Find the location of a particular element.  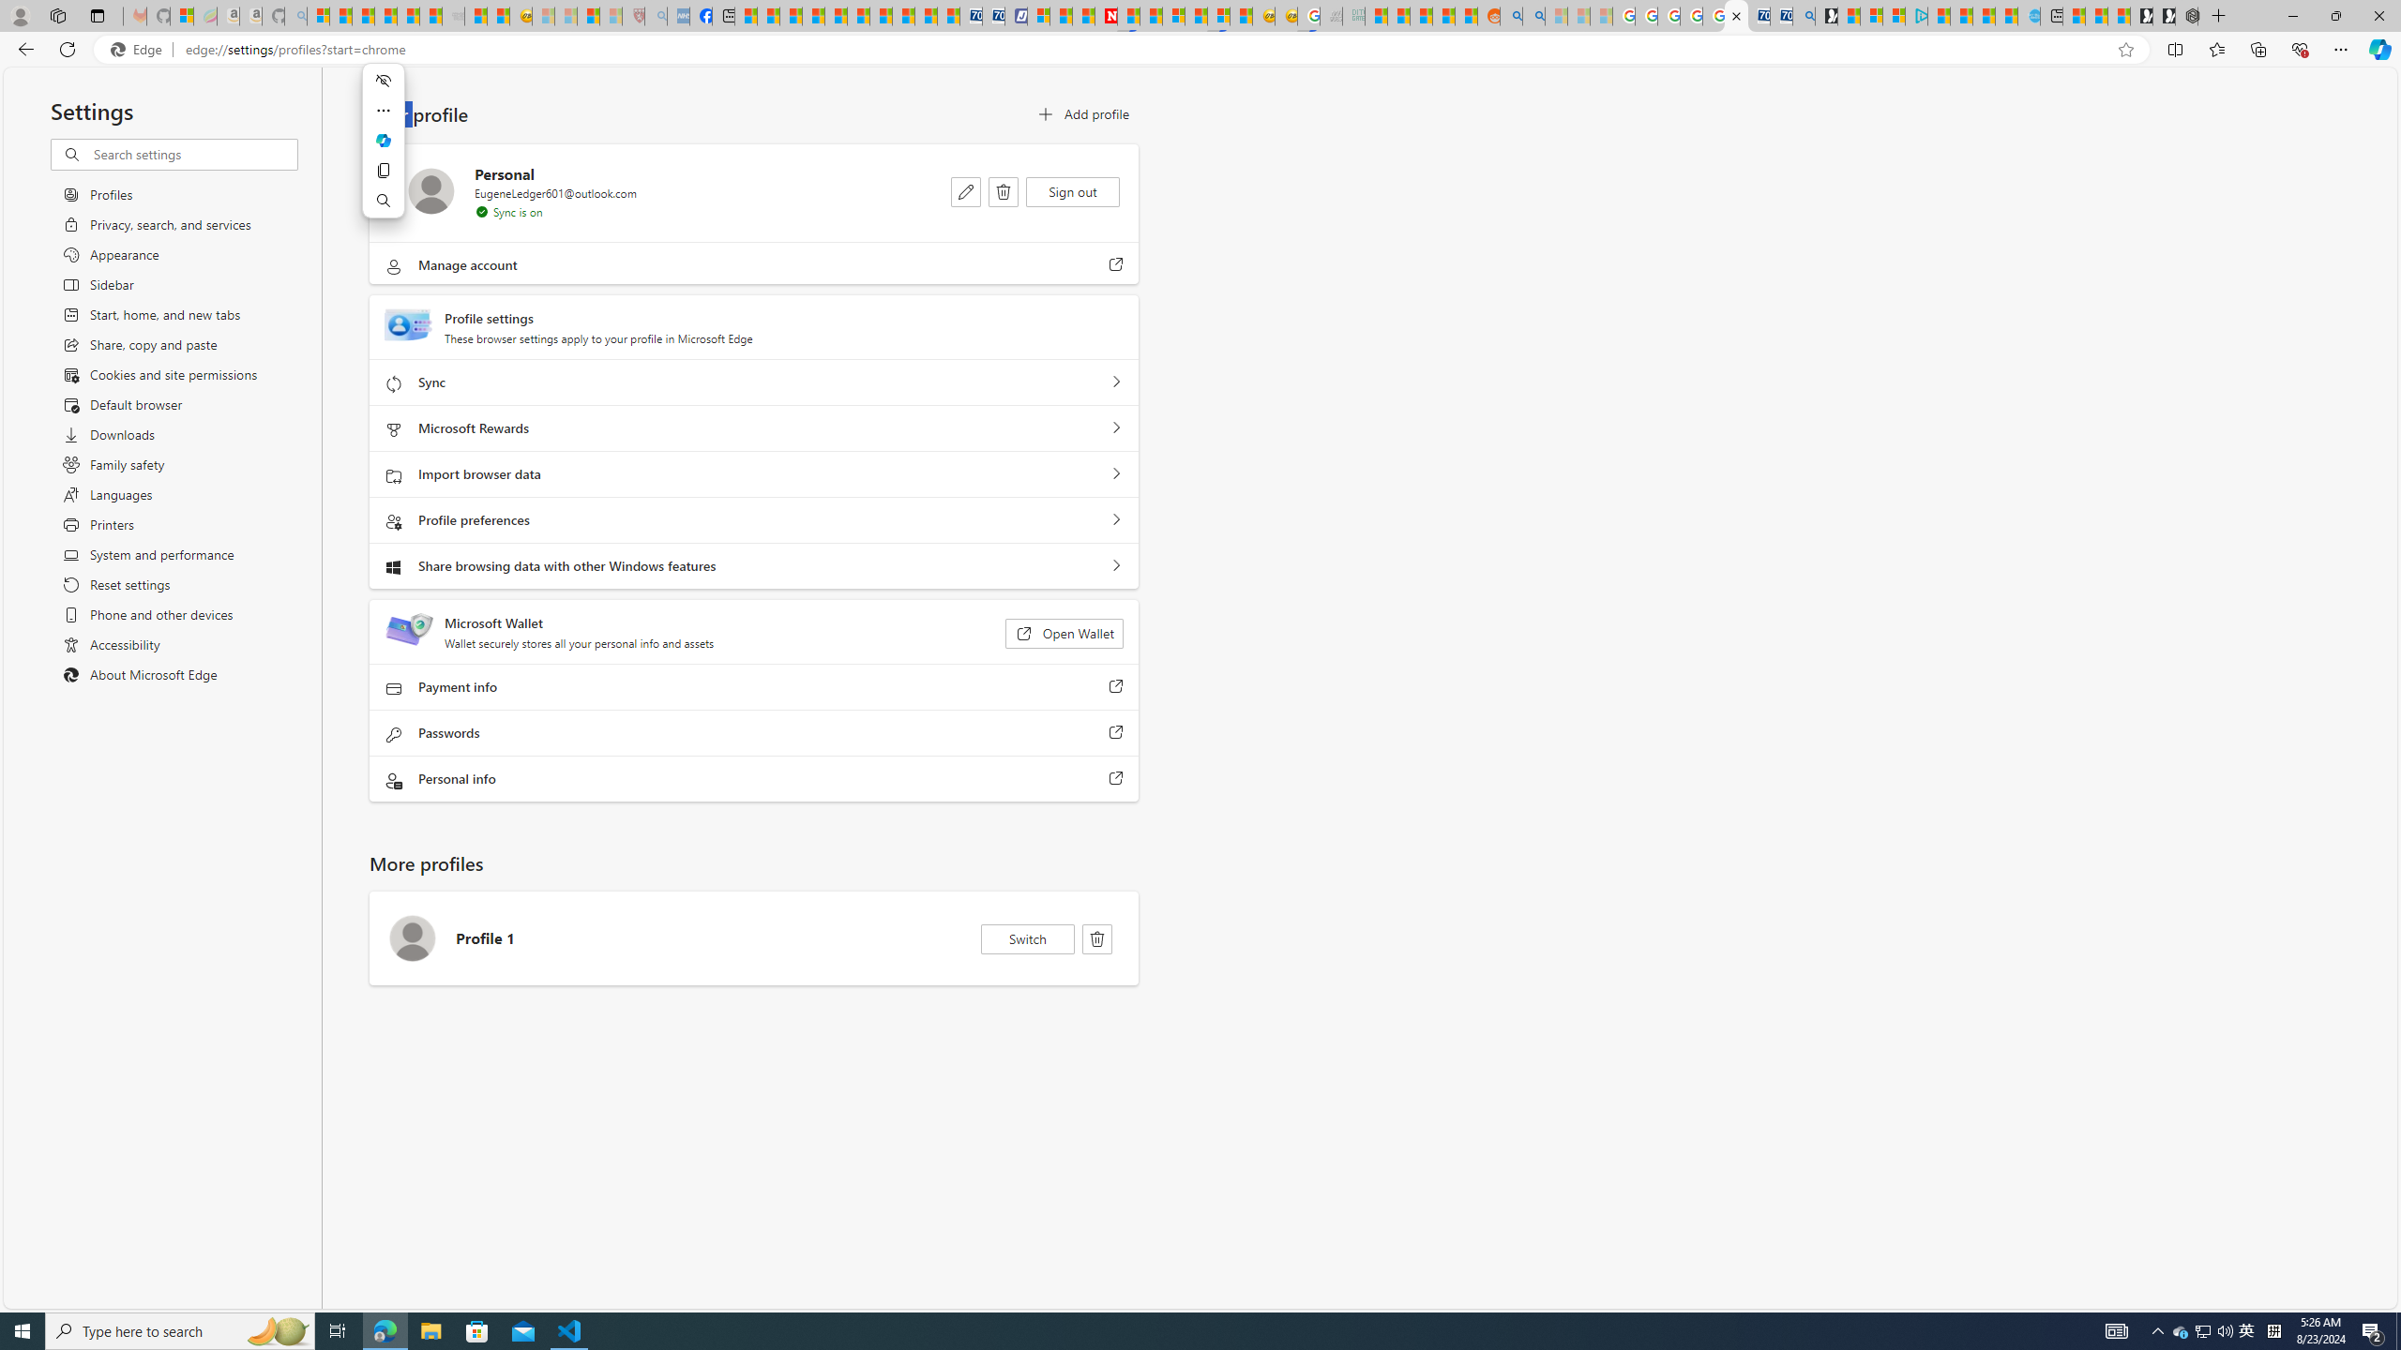

Mini menu on text selection is located at coordinates (384, 152).